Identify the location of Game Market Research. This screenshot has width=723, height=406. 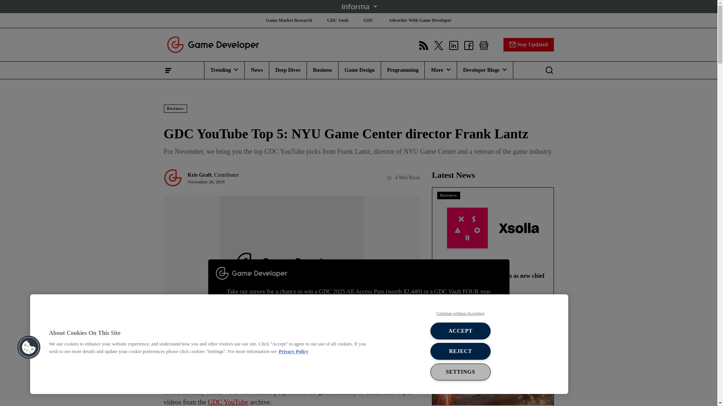
(288, 20).